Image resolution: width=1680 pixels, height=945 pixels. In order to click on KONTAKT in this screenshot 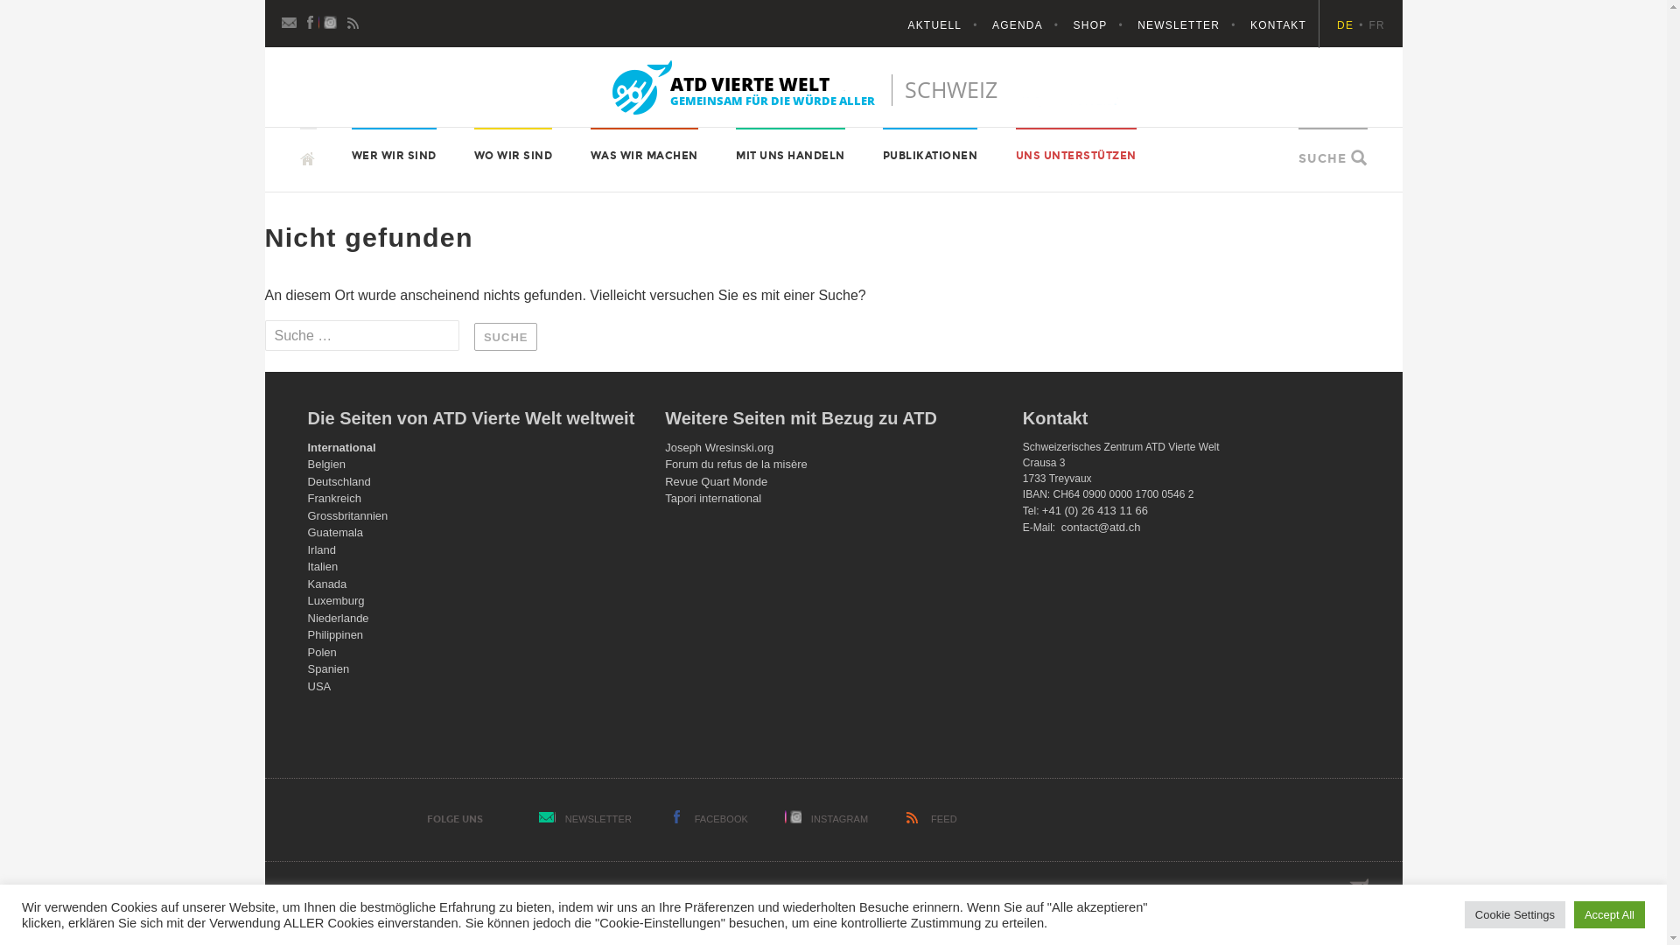, I will do `click(1278, 25)`.